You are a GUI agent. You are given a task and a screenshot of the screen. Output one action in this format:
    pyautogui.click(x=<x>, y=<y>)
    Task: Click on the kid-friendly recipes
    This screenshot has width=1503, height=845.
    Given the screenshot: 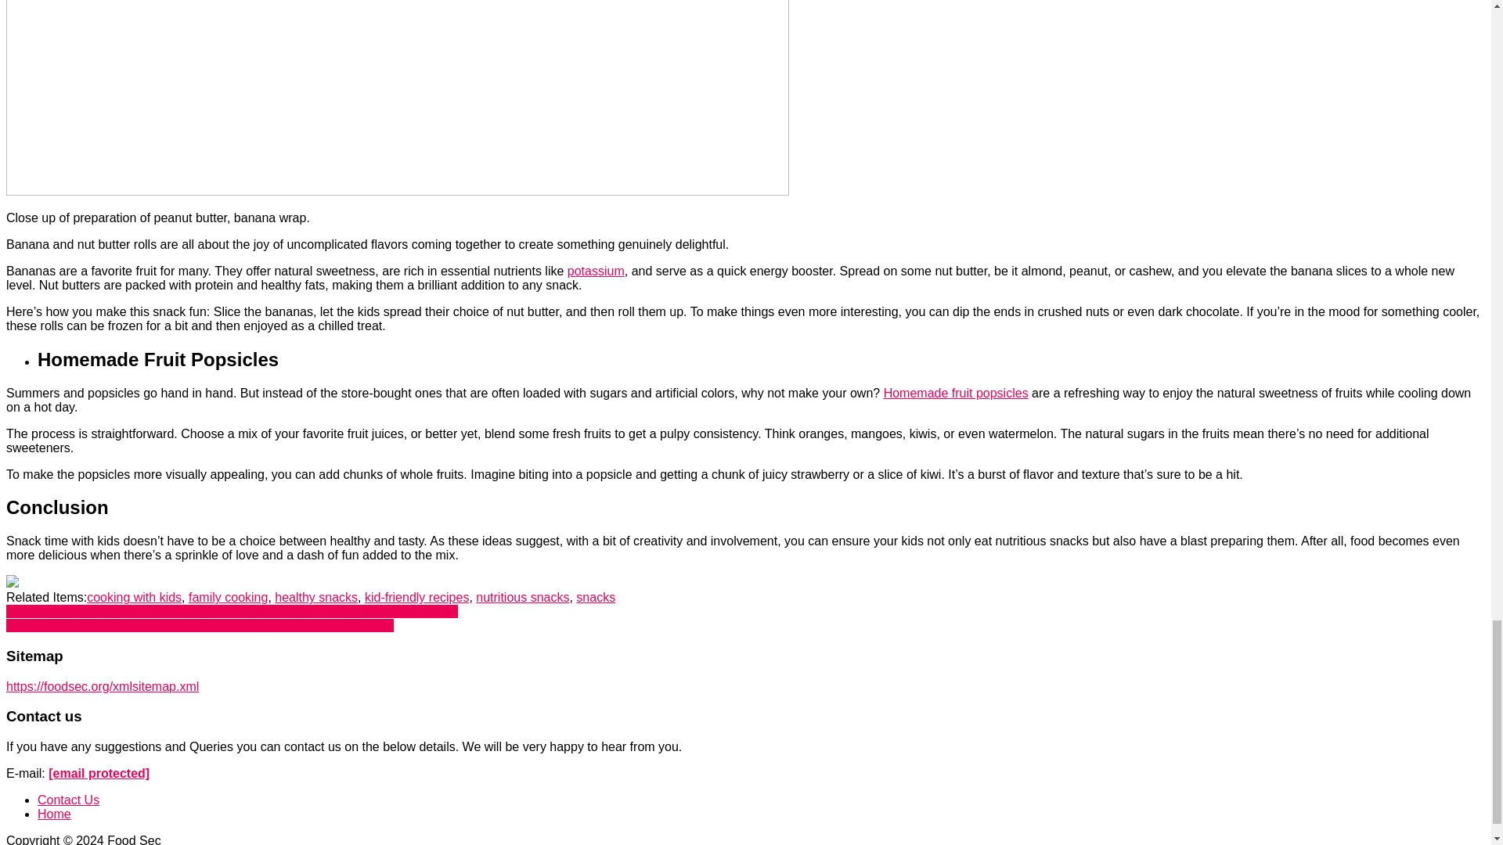 What is the action you would take?
    pyautogui.click(x=416, y=597)
    